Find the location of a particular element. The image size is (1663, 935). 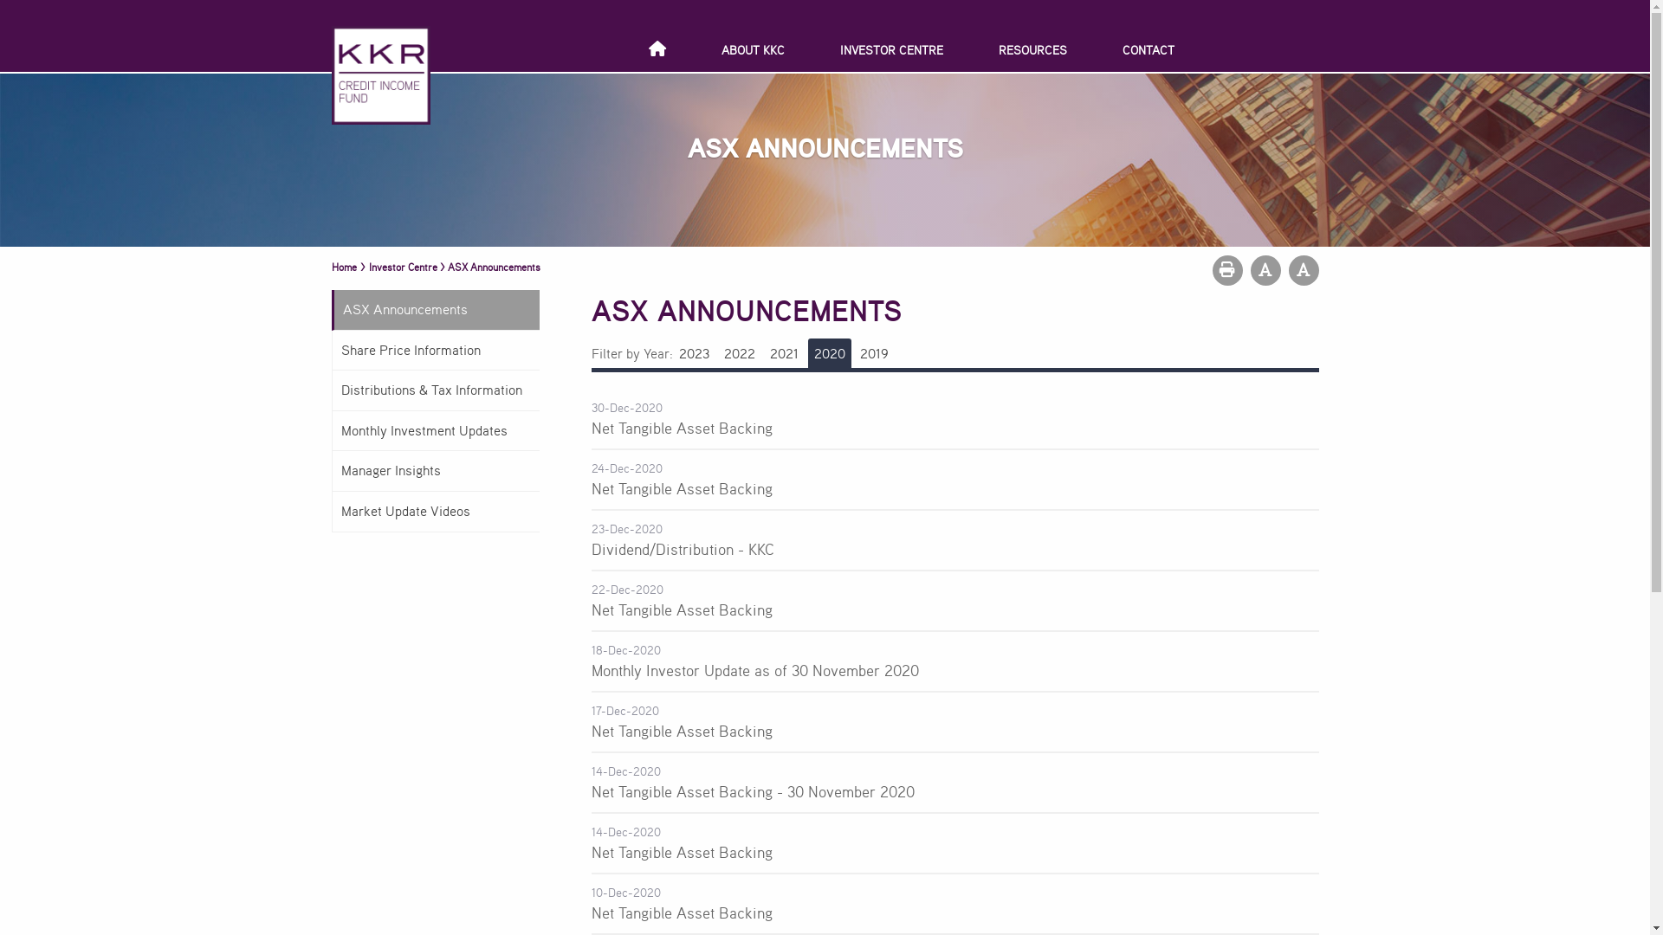

INVESTOR CENTRE is located at coordinates (892, 50).